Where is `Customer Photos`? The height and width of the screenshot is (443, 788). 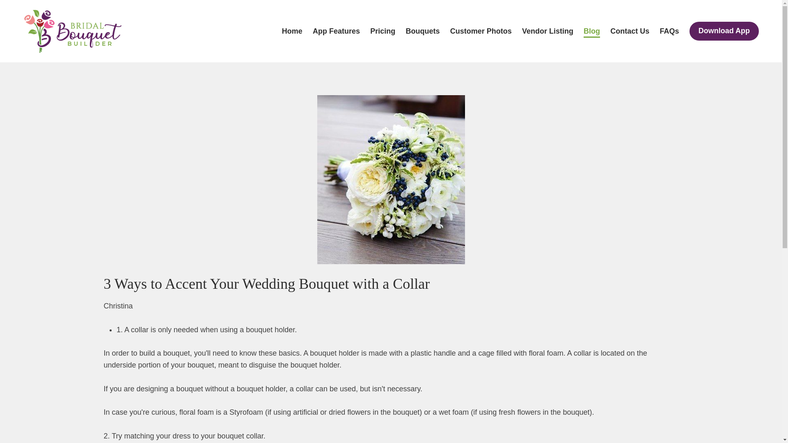 Customer Photos is located at coordinates (481, 30).